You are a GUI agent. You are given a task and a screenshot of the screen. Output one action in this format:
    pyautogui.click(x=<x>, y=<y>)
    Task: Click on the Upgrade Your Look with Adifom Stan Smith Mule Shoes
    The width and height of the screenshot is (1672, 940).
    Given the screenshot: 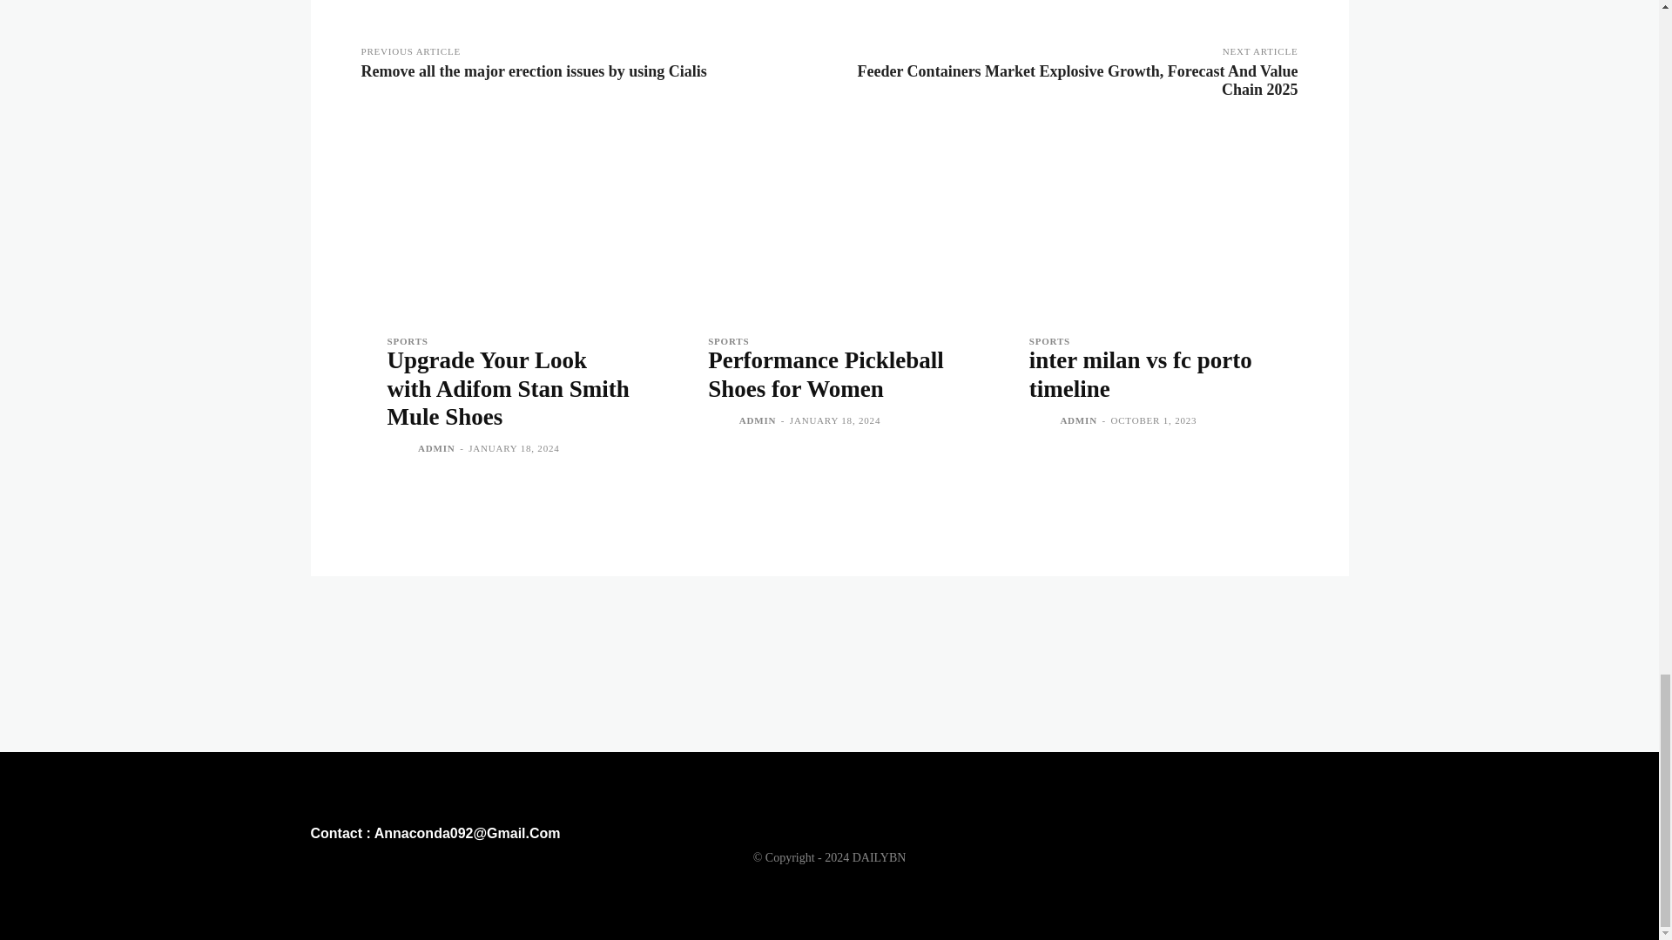 What is the action you would take?
    pyautogui.click(x=507, y=388)
    